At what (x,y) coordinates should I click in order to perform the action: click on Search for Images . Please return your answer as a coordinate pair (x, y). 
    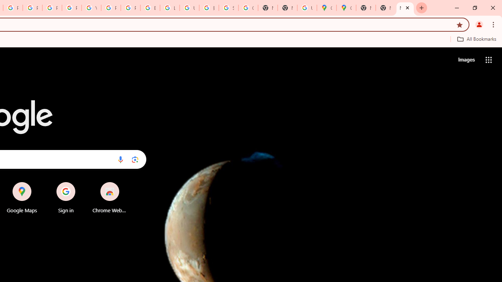
    Looking at the image, I should click on (466, 60).